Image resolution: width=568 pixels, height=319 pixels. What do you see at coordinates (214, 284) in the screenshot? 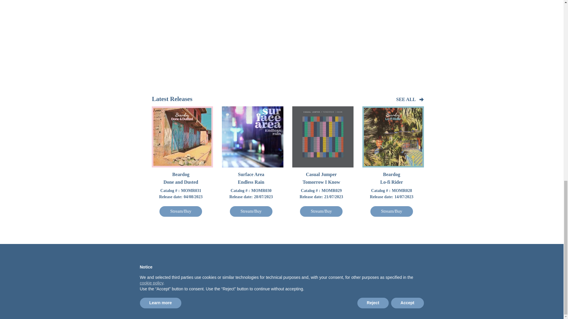
I see `About Us` at bounding box center [214, 284].